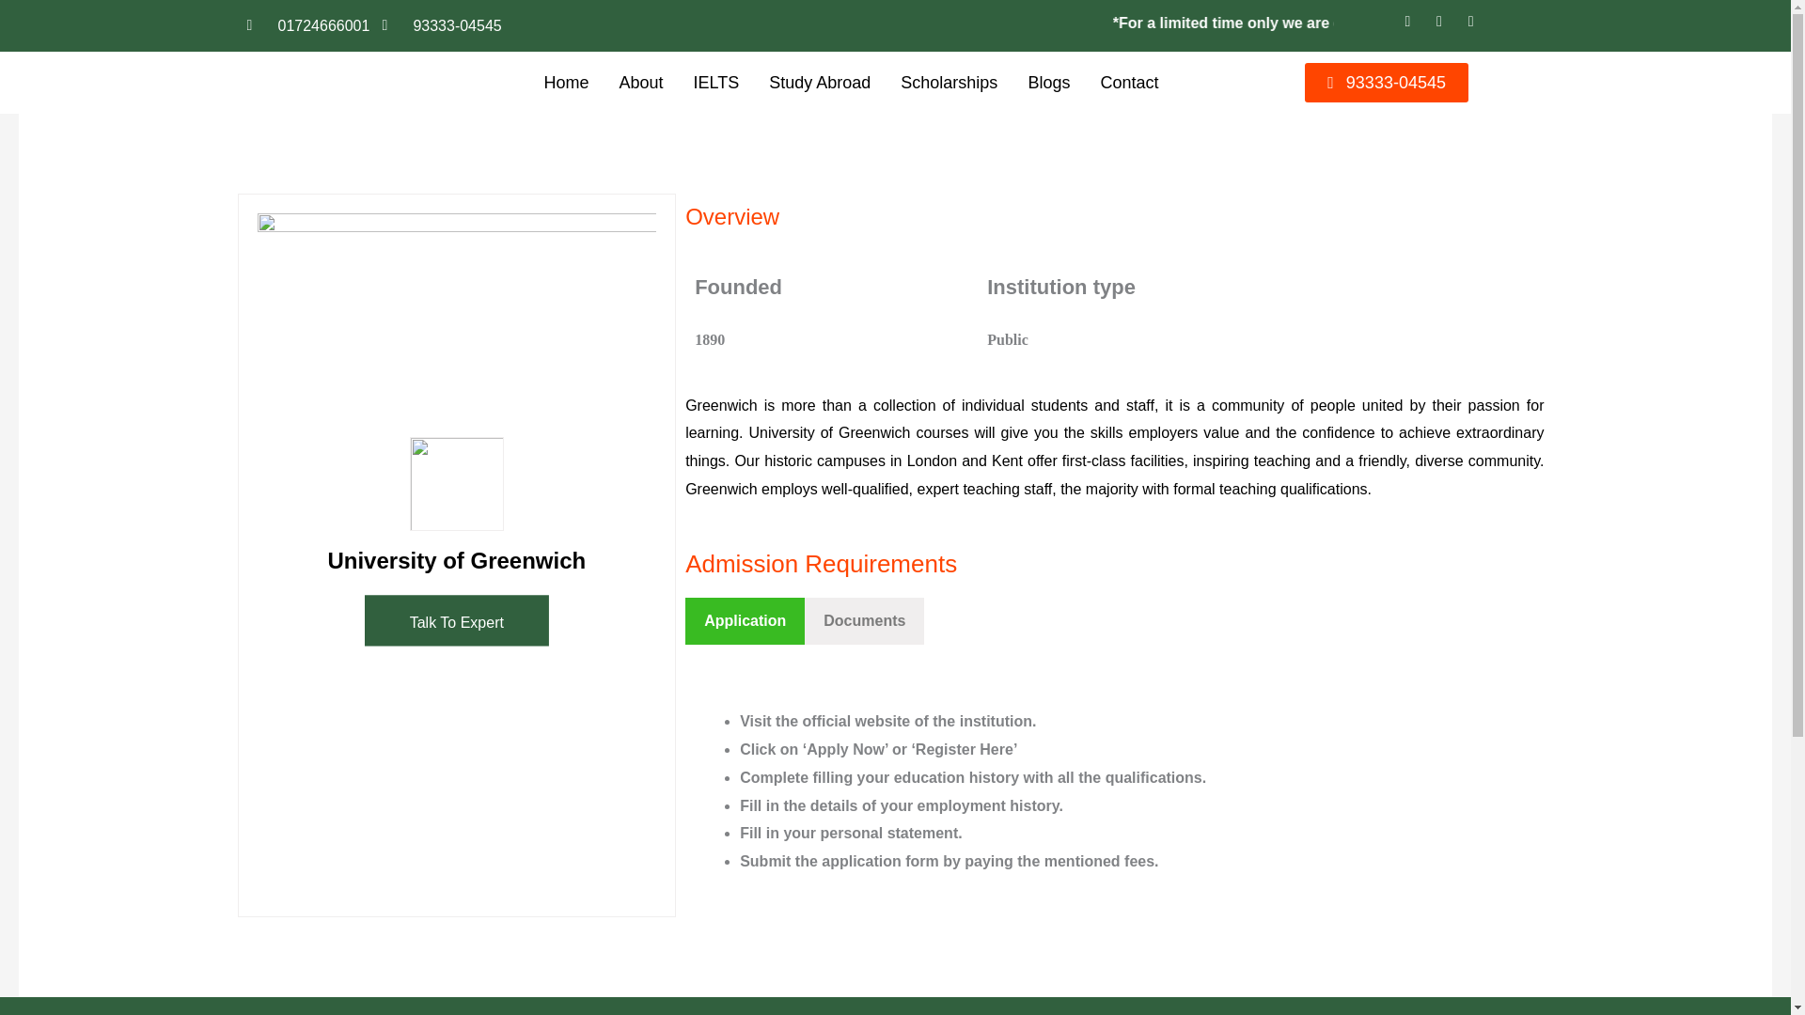  Describe the element at coordinates (950, 83) in the screenshot. I see `Scholarships` at that location.